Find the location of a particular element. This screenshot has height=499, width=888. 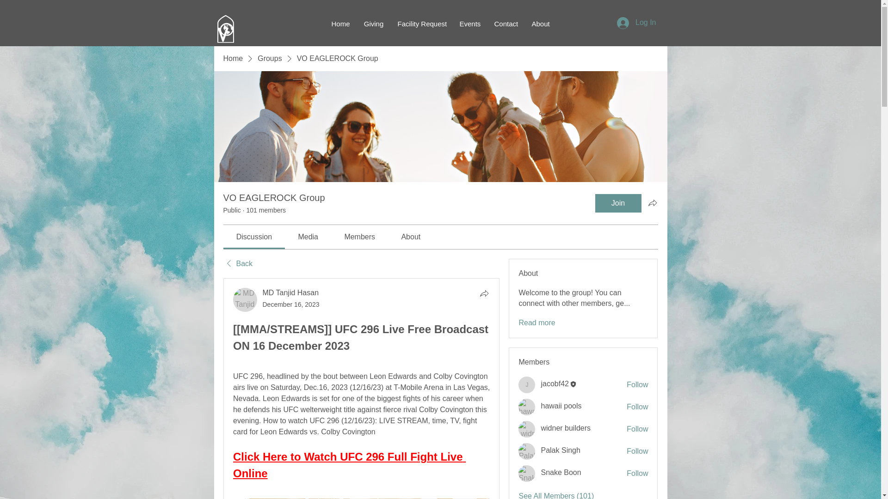

About is located at coordinates (540, 24).